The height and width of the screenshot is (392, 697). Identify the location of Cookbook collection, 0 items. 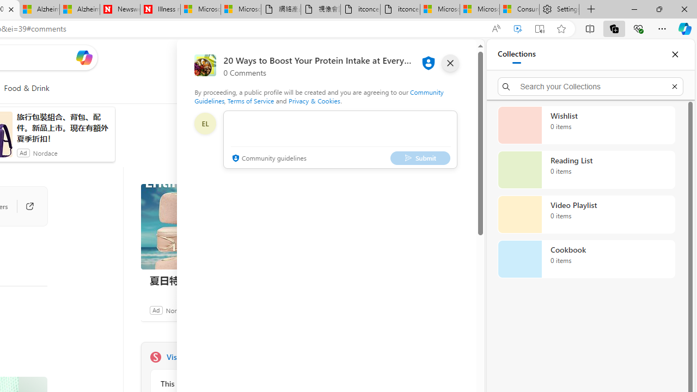
(586, 259).